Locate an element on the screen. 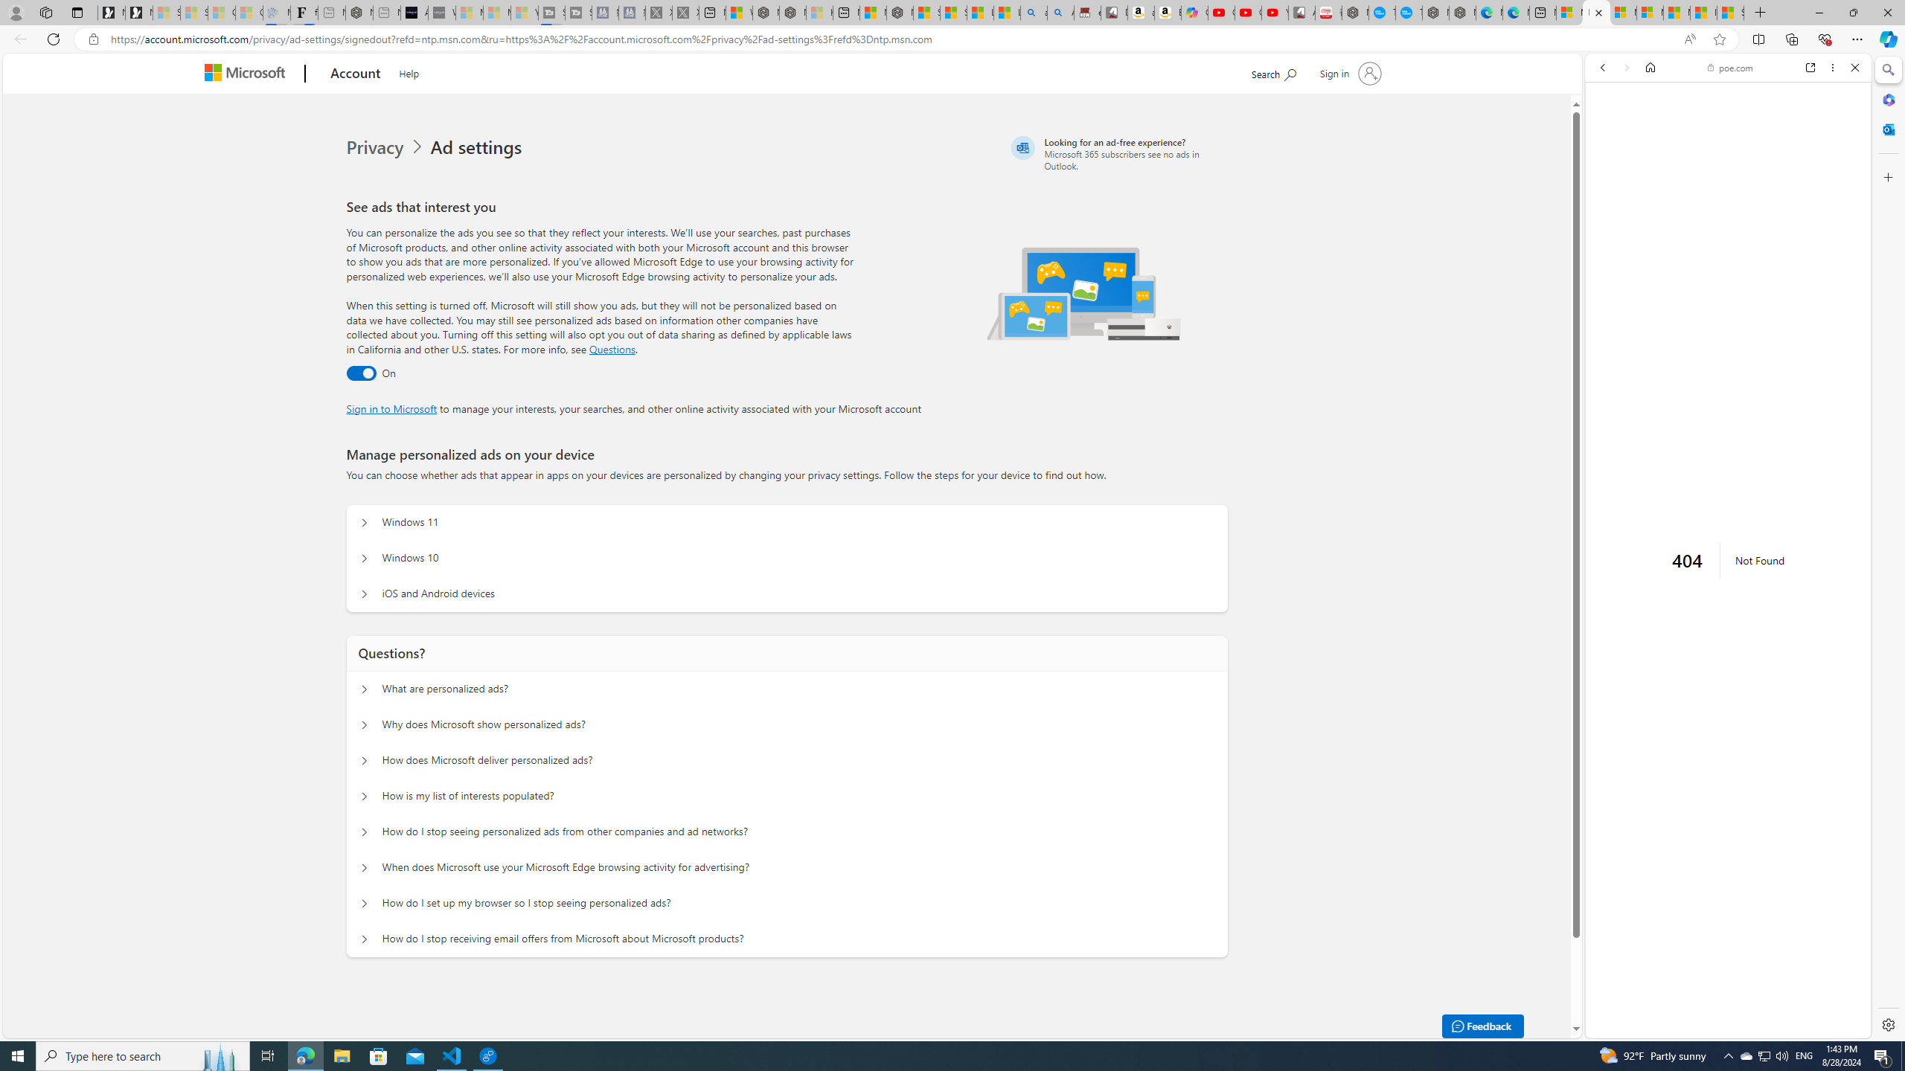  Looking for an ad-free experience? is located at coordinates (1118, 153).